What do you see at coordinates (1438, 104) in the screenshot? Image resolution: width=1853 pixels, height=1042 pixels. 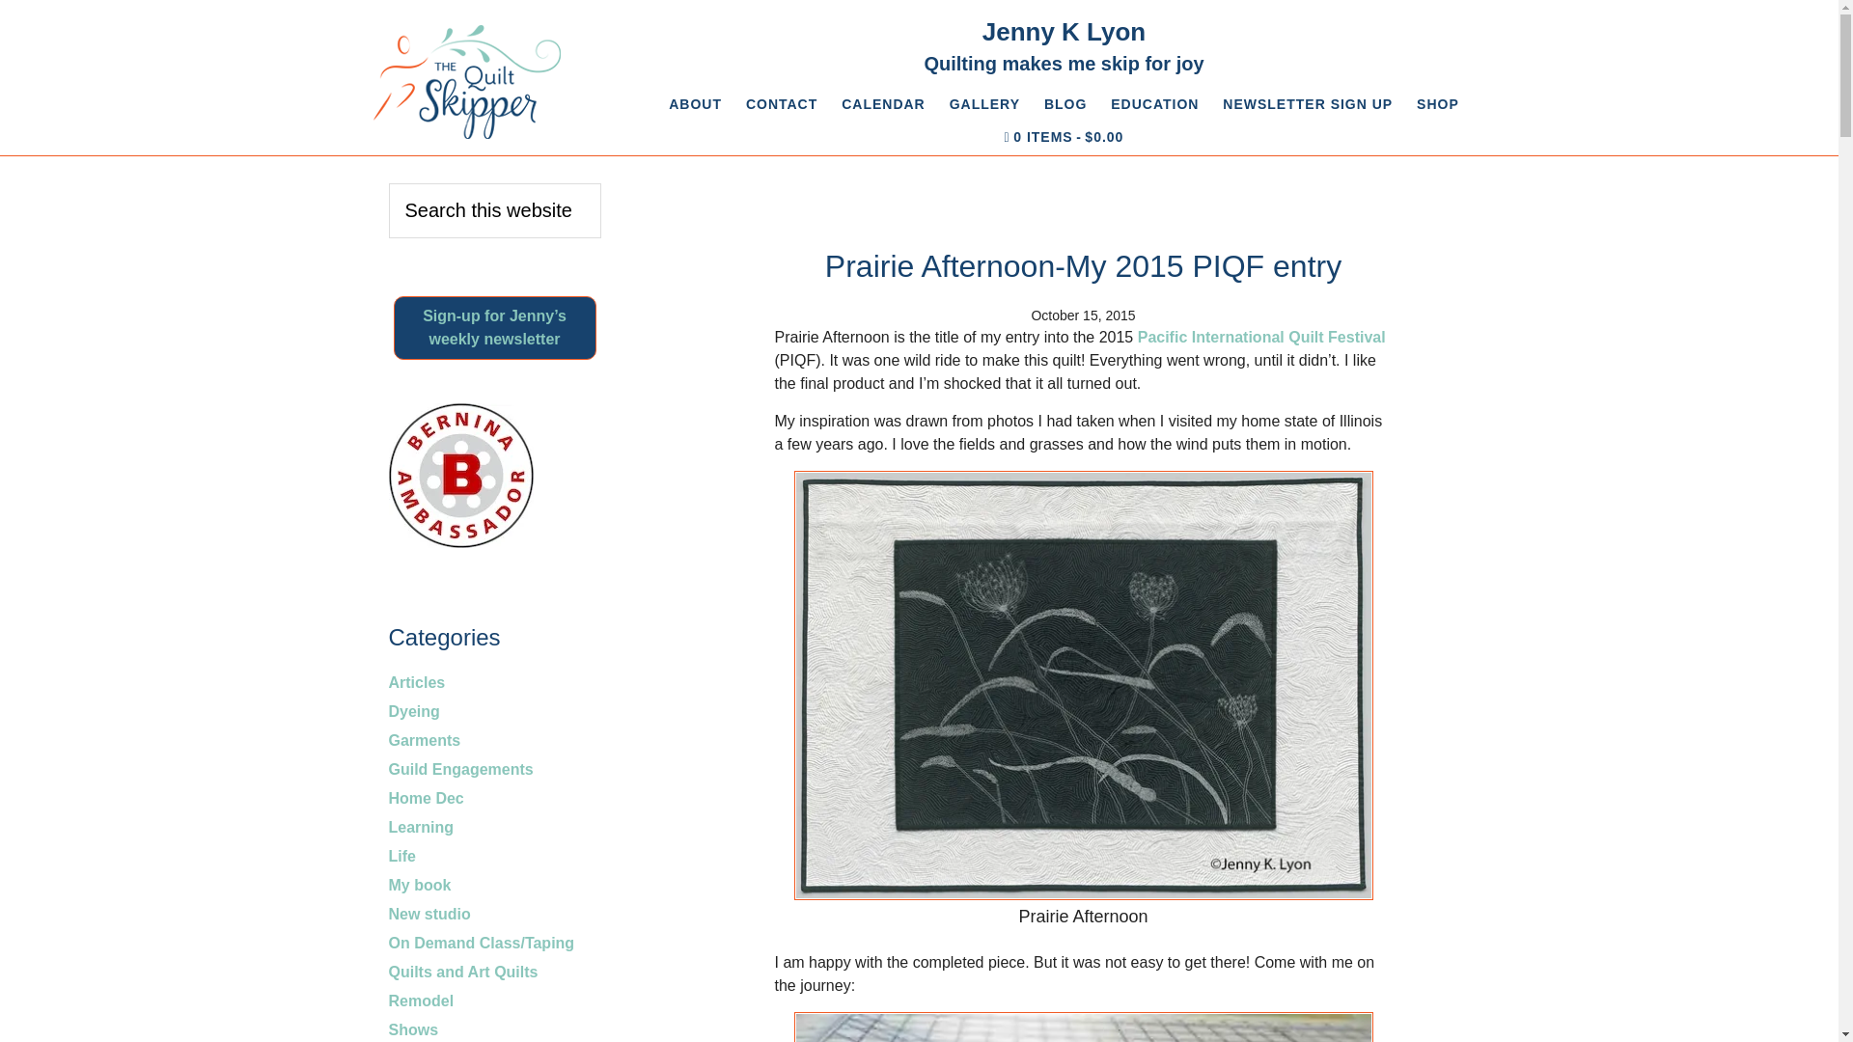 I see `SHOP` at bounding box center [1438, 104].